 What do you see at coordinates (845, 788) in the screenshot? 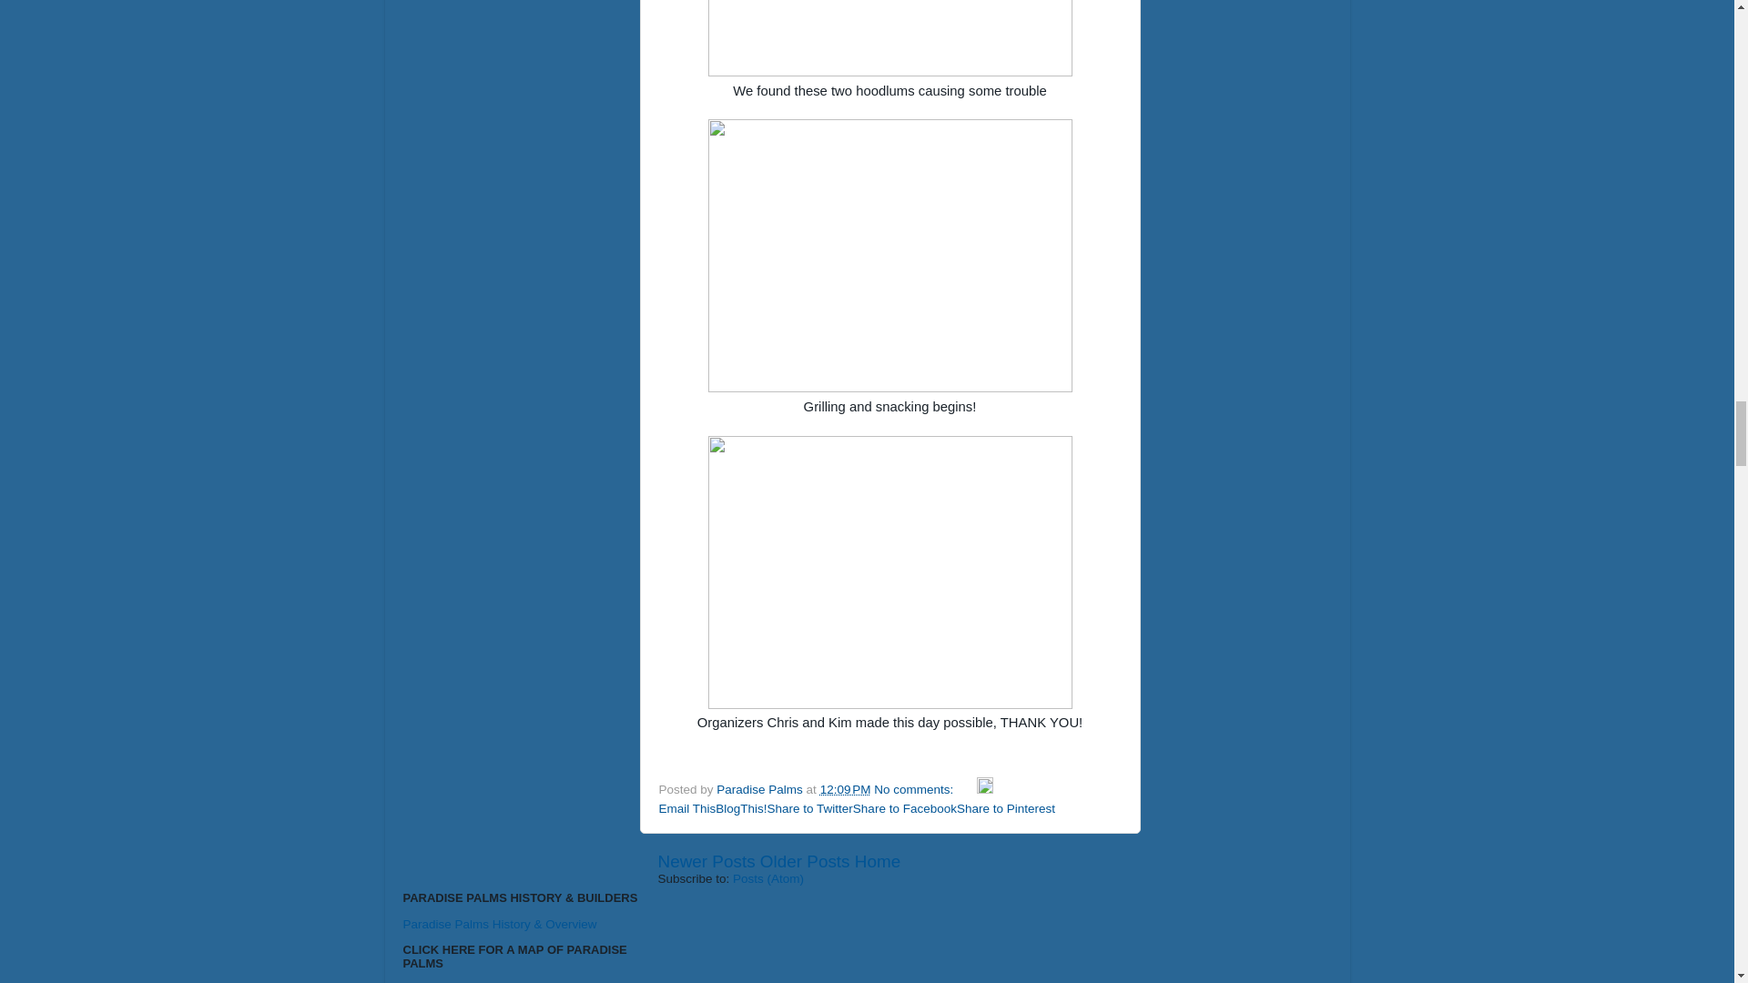
I see `permanent link` at bounding box center [845, 788].